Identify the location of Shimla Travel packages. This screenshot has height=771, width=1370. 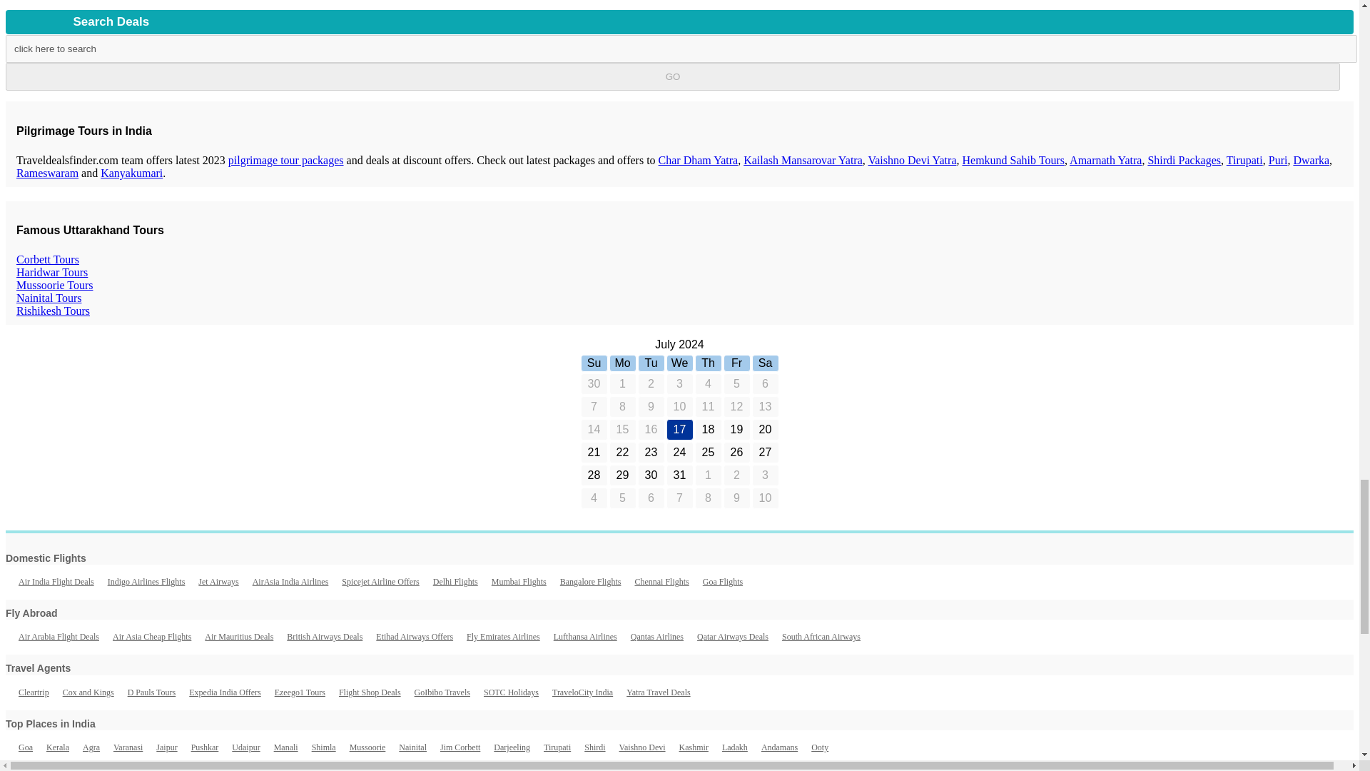
(324, 747).